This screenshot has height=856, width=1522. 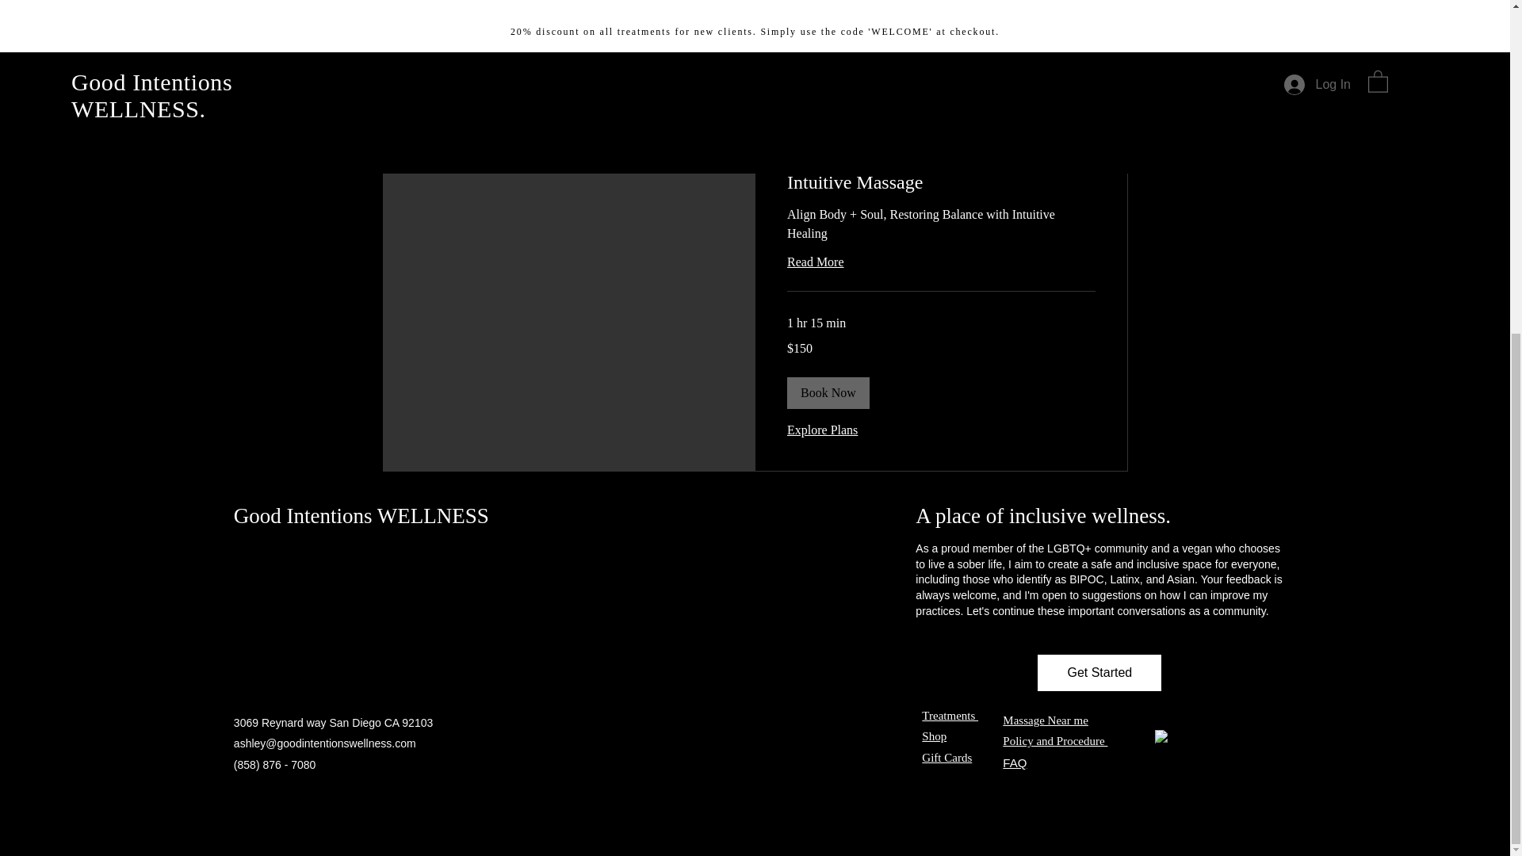 What do you see at coordinates (940, 262) in the screenshot?
I see `Read More` at bounding box center [940, 262].